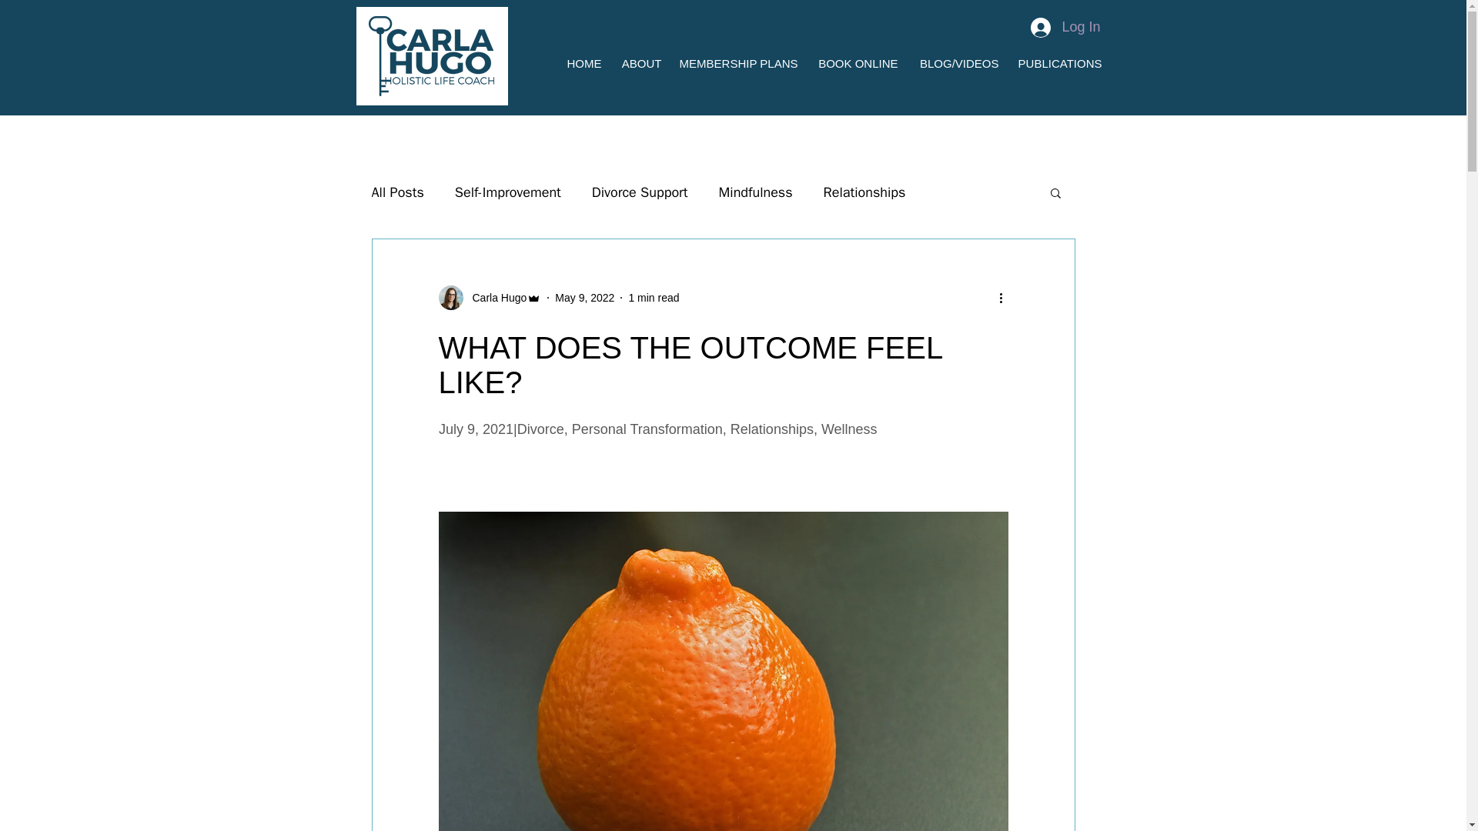 This screenshot has width=1478, height=831. Describe the element at coordinates (490, 297) in the screenshot. I see `Carla Hugo` at that location.